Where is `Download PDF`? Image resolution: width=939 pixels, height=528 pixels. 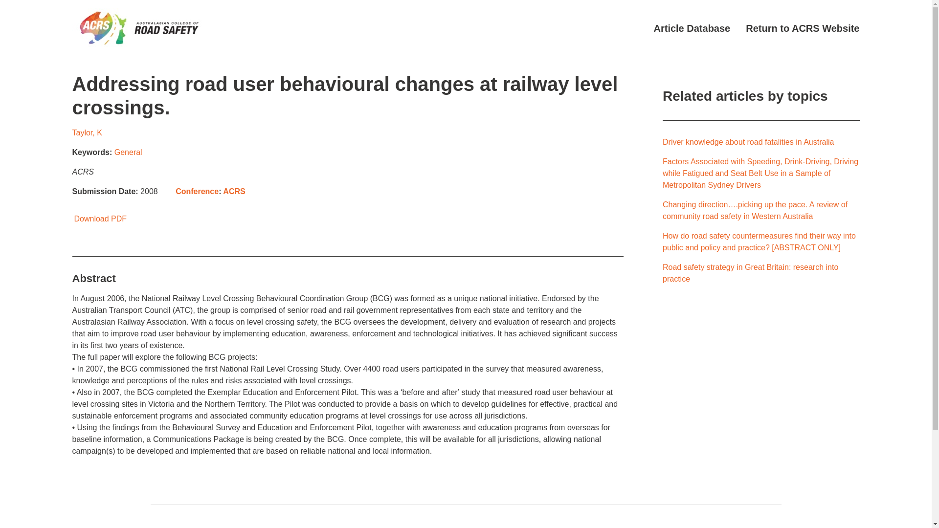
Download PDF is located at coordinates (99, 218).